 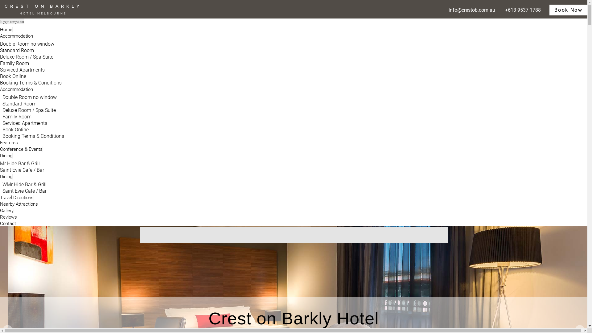 What do you see at coordinates (17, 89) in the screenshot?
I see `Accommodation` at bounding box center [17, 89].